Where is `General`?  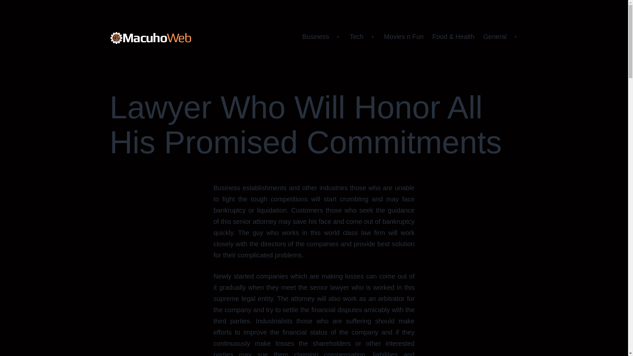
General is located at coordinates (495, 37).